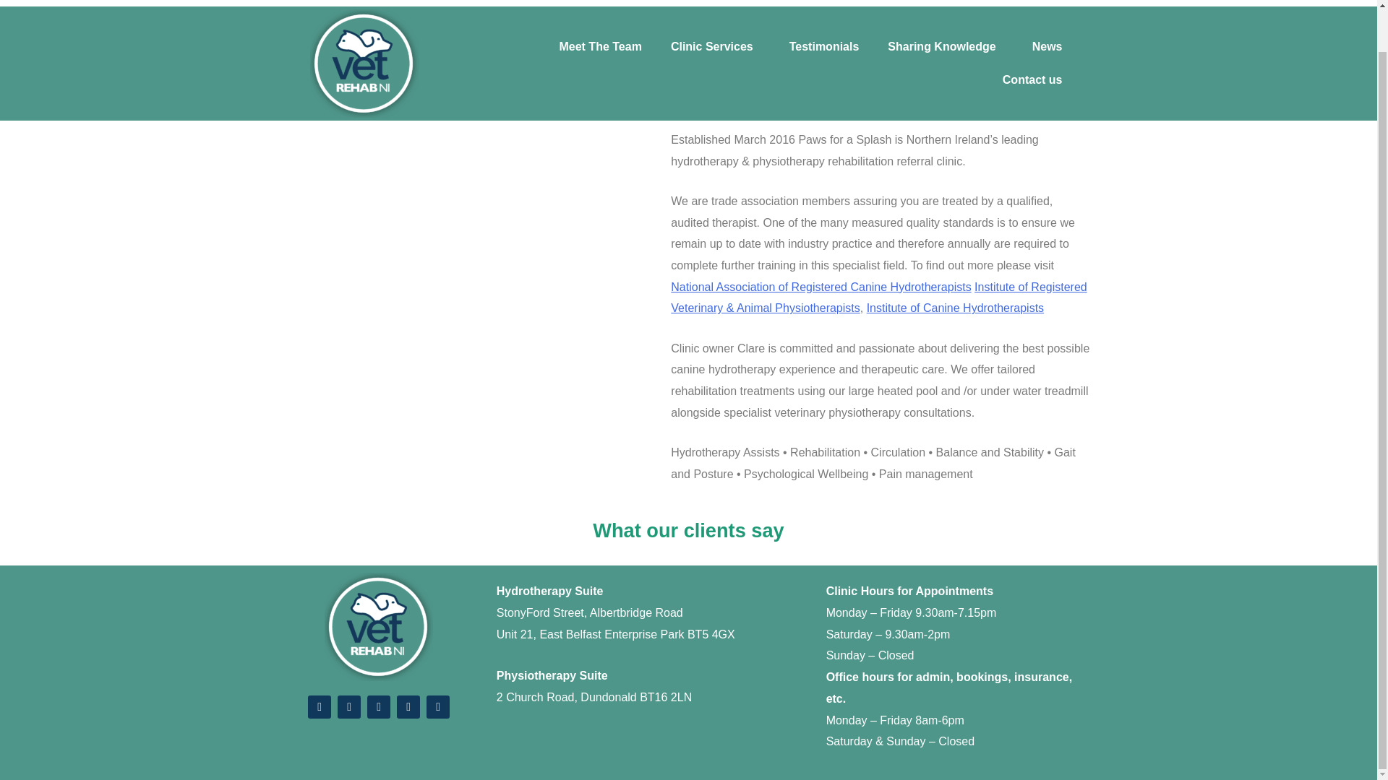 This screenshot has height=780, width=1388. What do you see at coordinates (824, 12) in the screenshot?
I see `Testimonials` at bounding box center [824, 12].